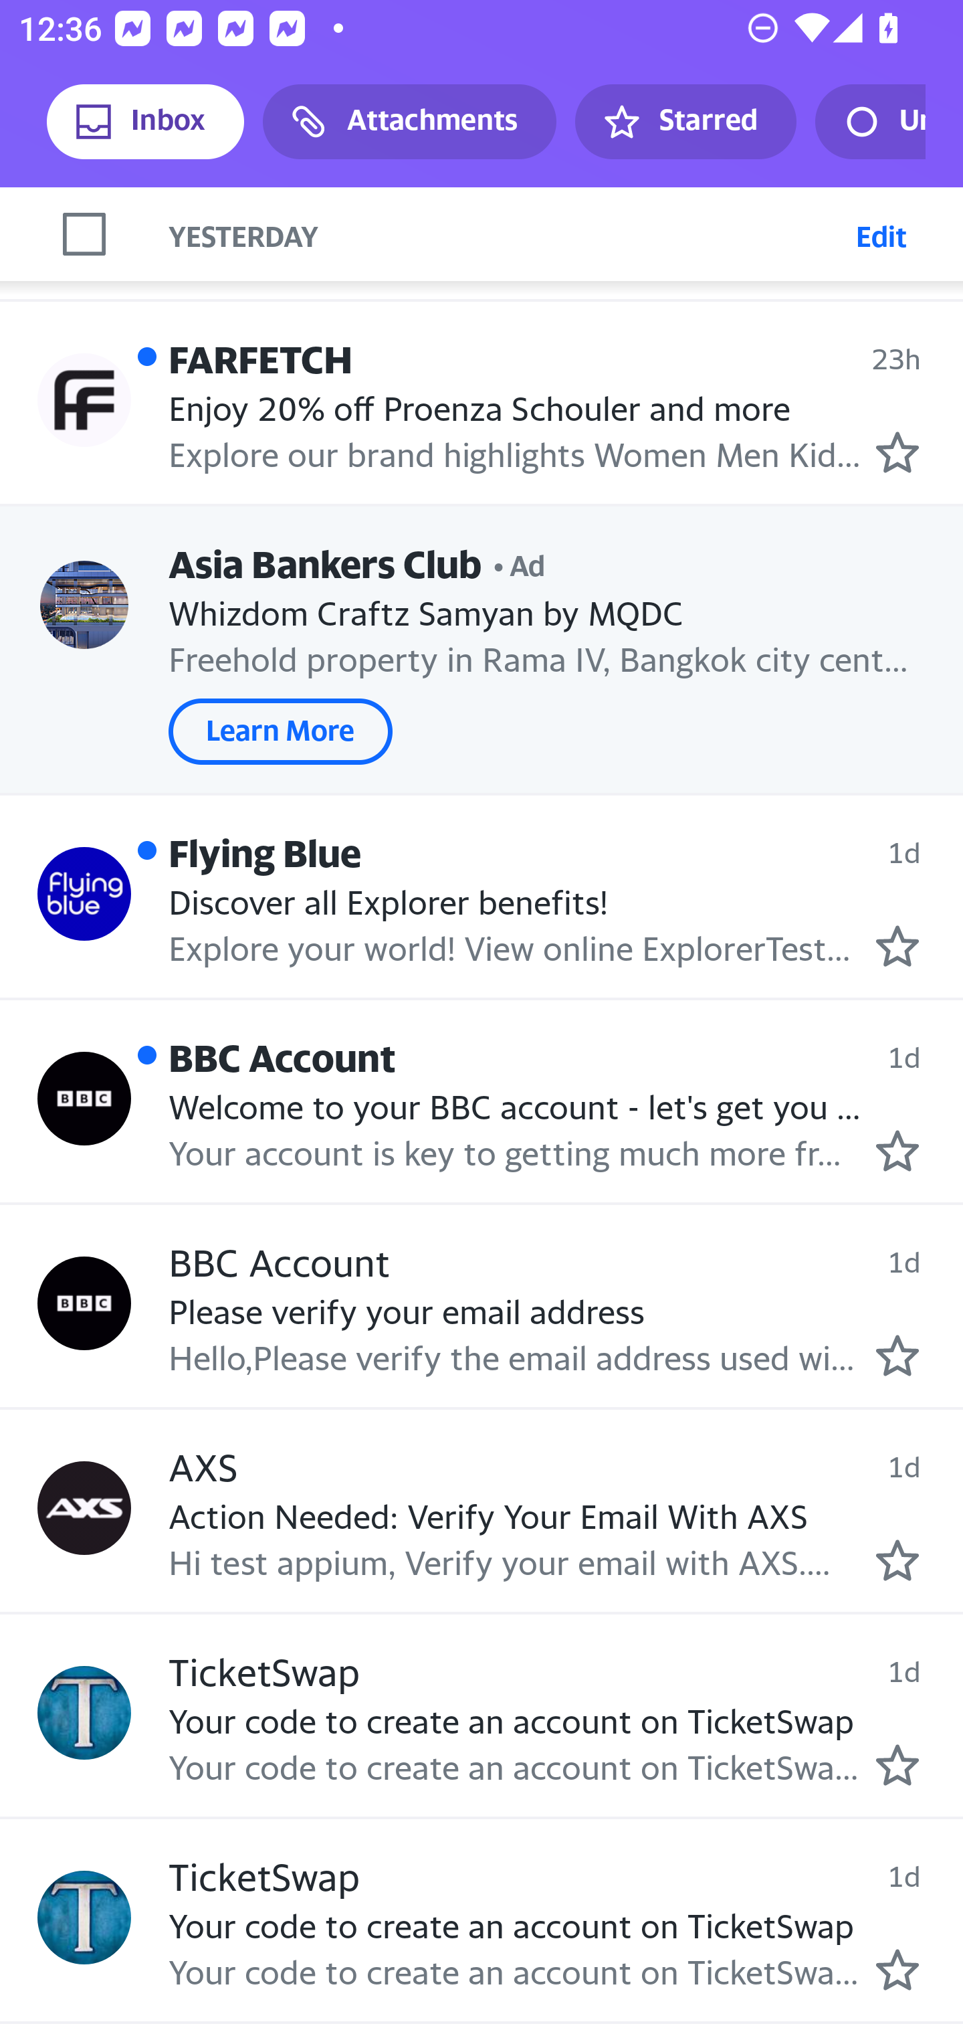  I want to click on Profile
FARFETCH, so click(84, 400).